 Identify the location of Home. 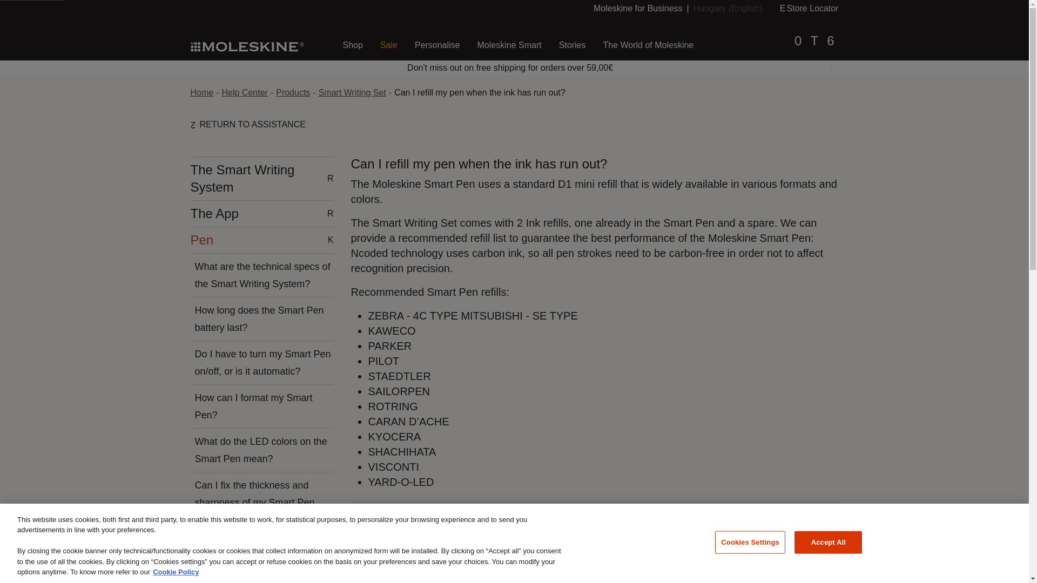
(201, 92).